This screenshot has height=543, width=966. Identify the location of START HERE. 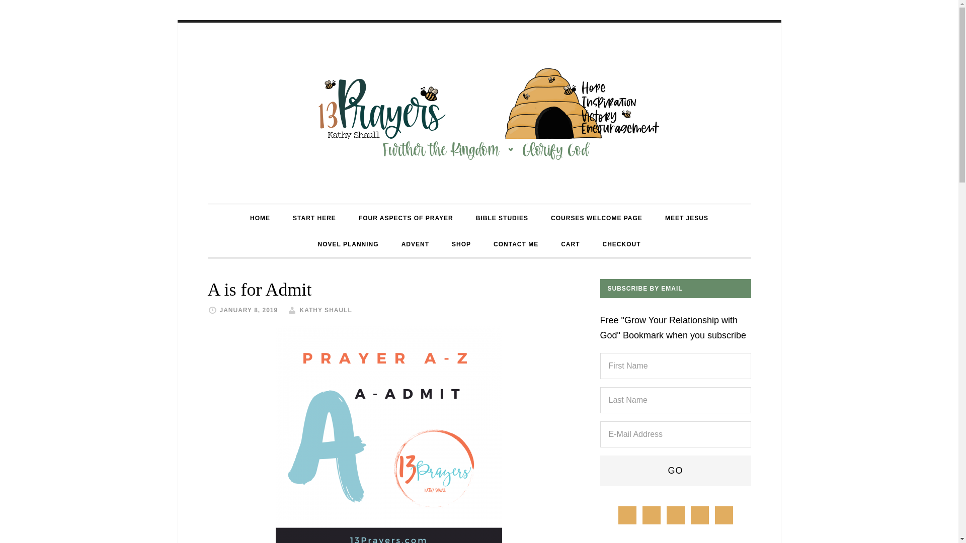
(314, 218).